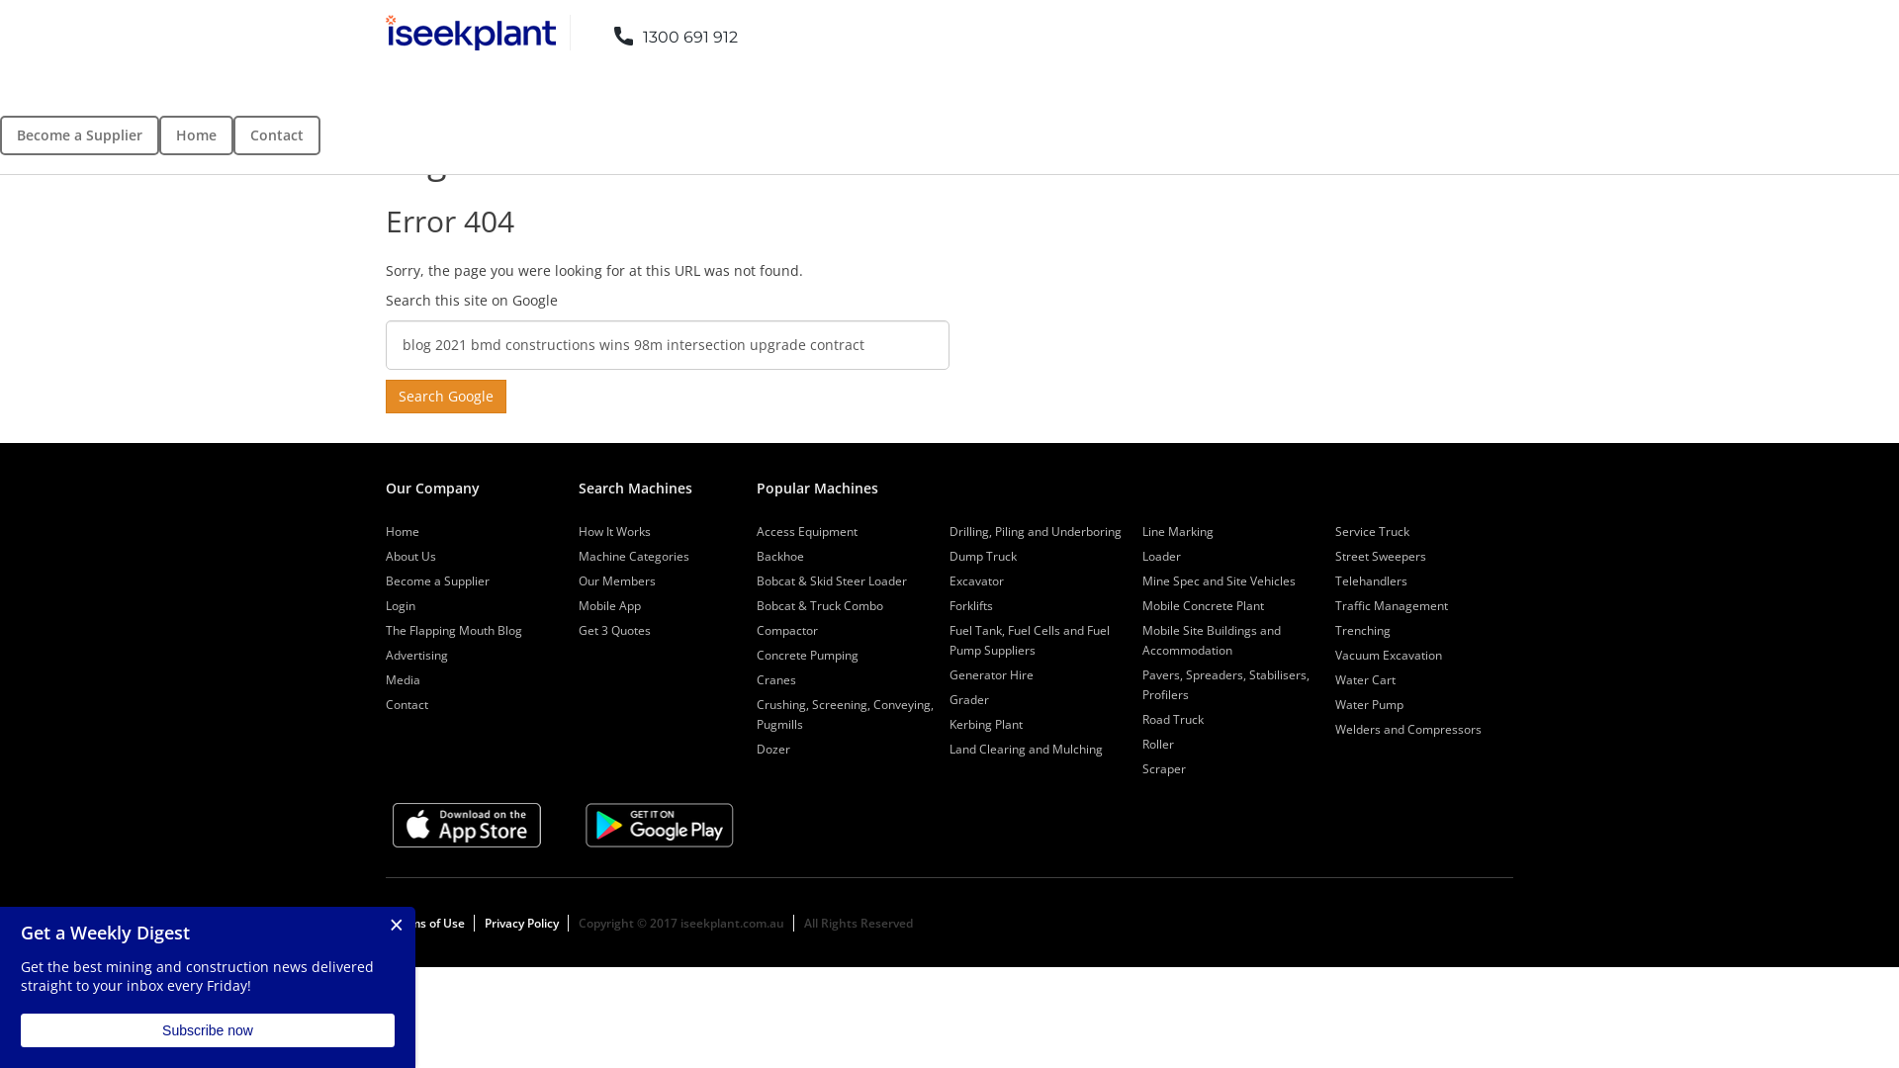  I want to click on Forklifts, so click(971, 605).